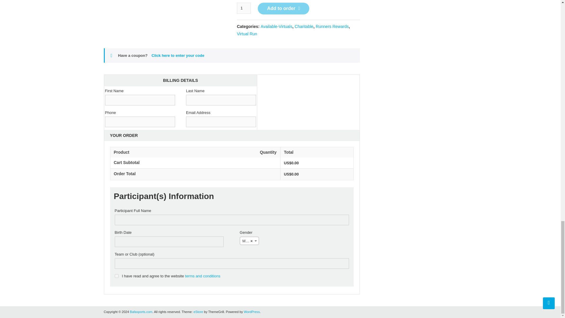  What do you see at coordinates (277, 26) in the screenshot?
I see `Available-Virtuals` at bounding box center [277, 26].